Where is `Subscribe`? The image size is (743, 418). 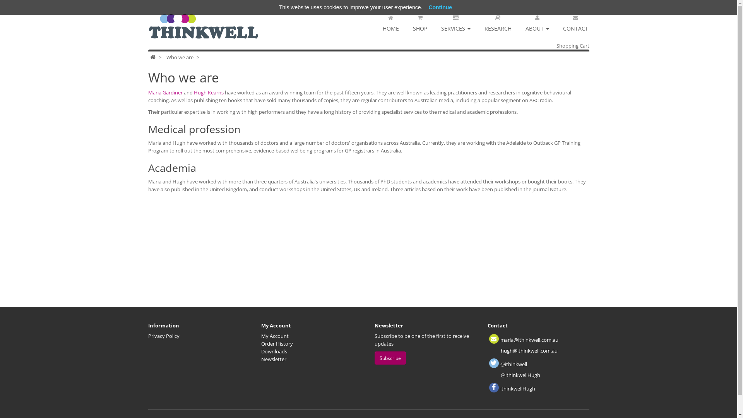 Subscribe is located at coordinates (390, 358).